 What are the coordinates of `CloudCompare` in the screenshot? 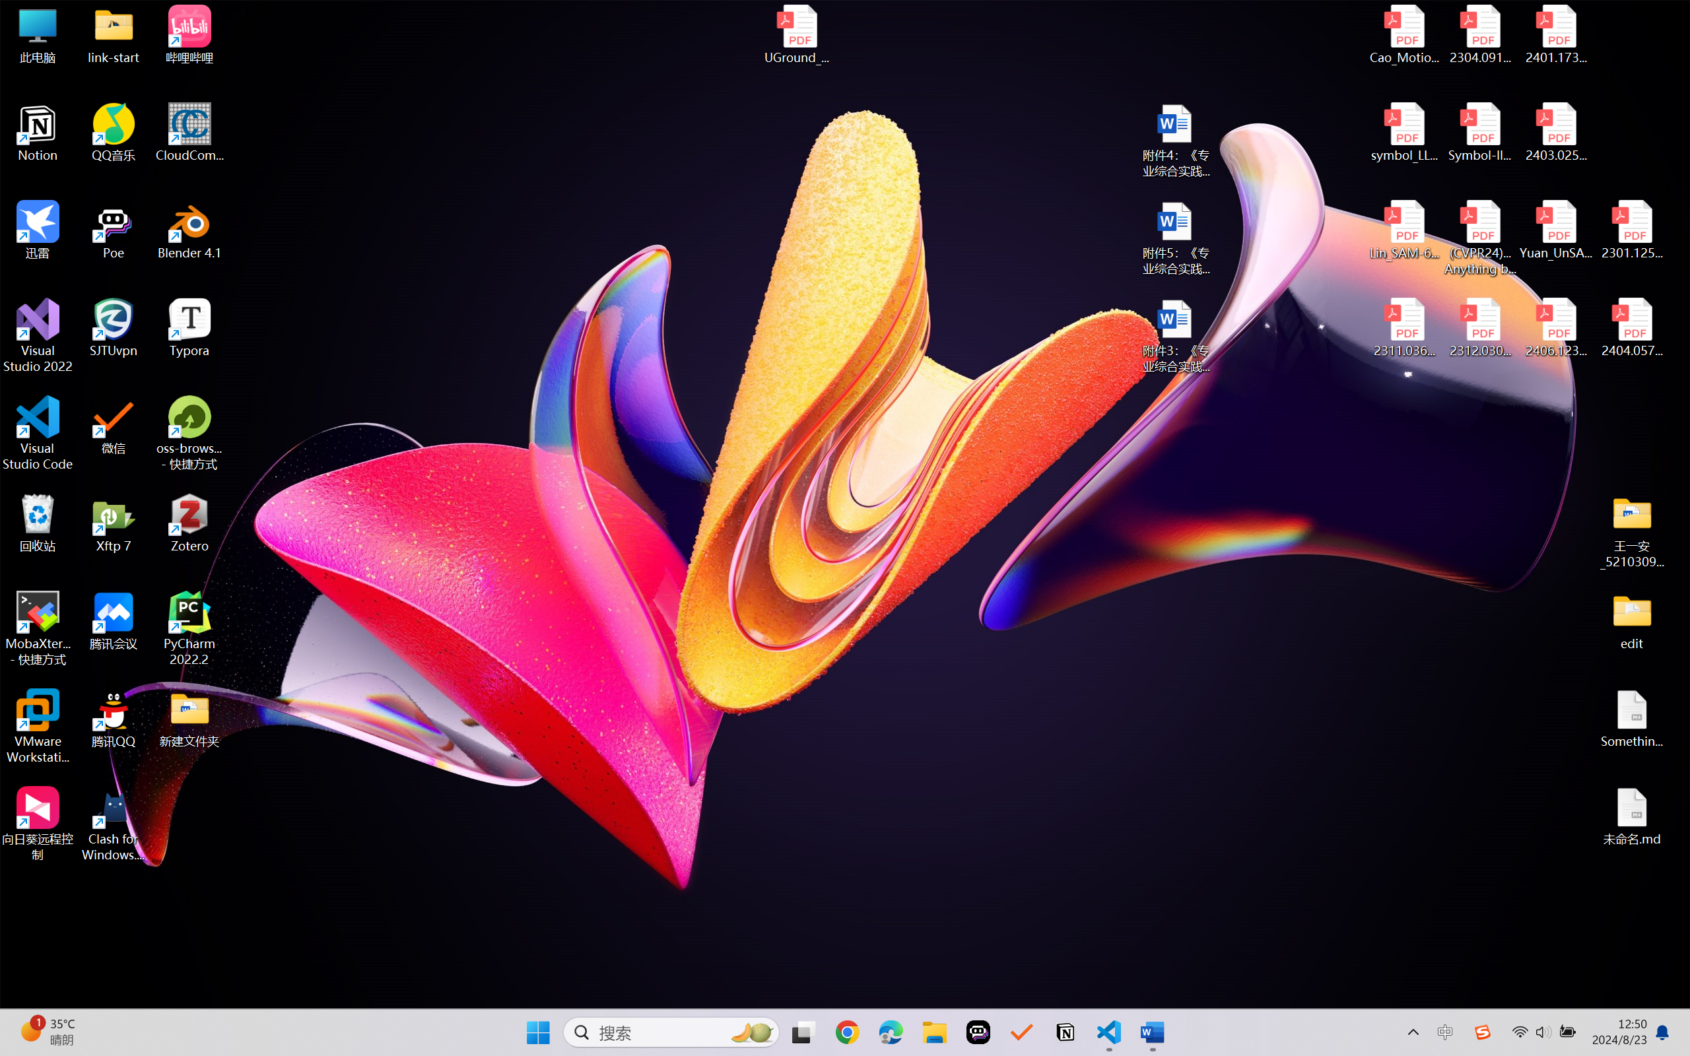 It's located at (190, 133).